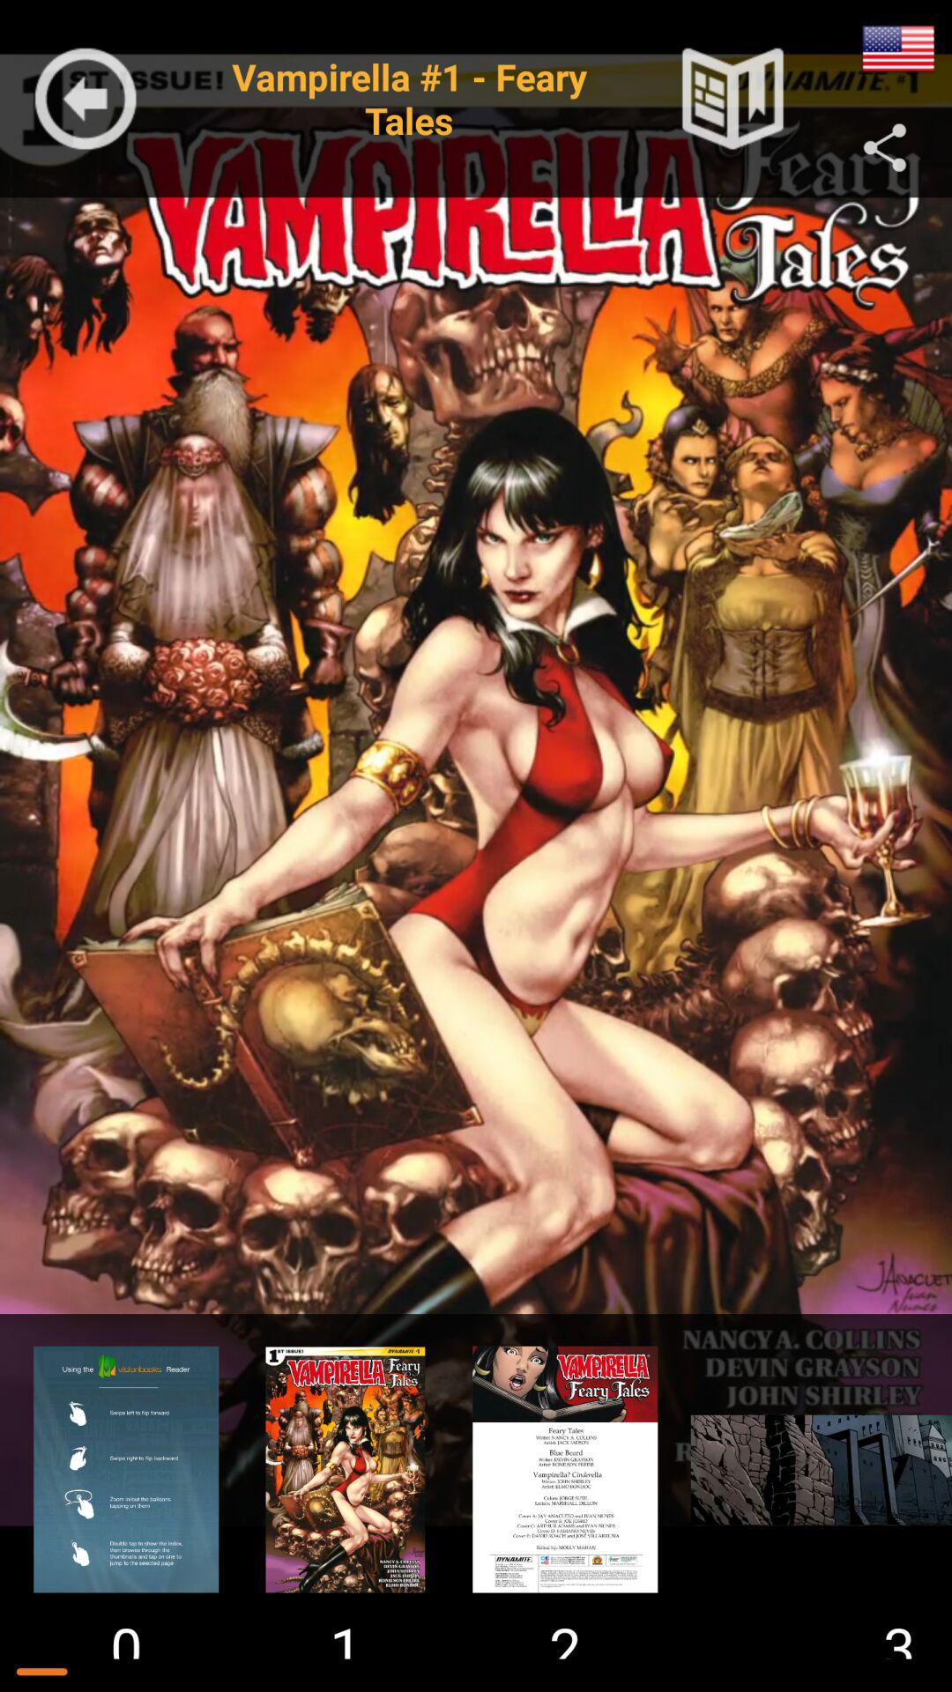 Image resolution: width=952 pixels, height=1692 pixels. What do you see at coordinates (565, 1469) in the screenshot?
I see `open image` at bounding box center [565, 1469].